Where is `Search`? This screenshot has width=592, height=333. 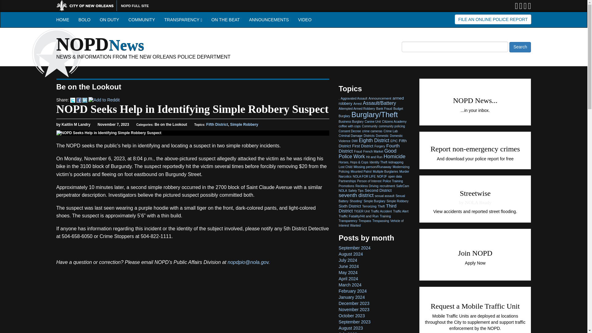
Search is located at coordinates (520, 47).